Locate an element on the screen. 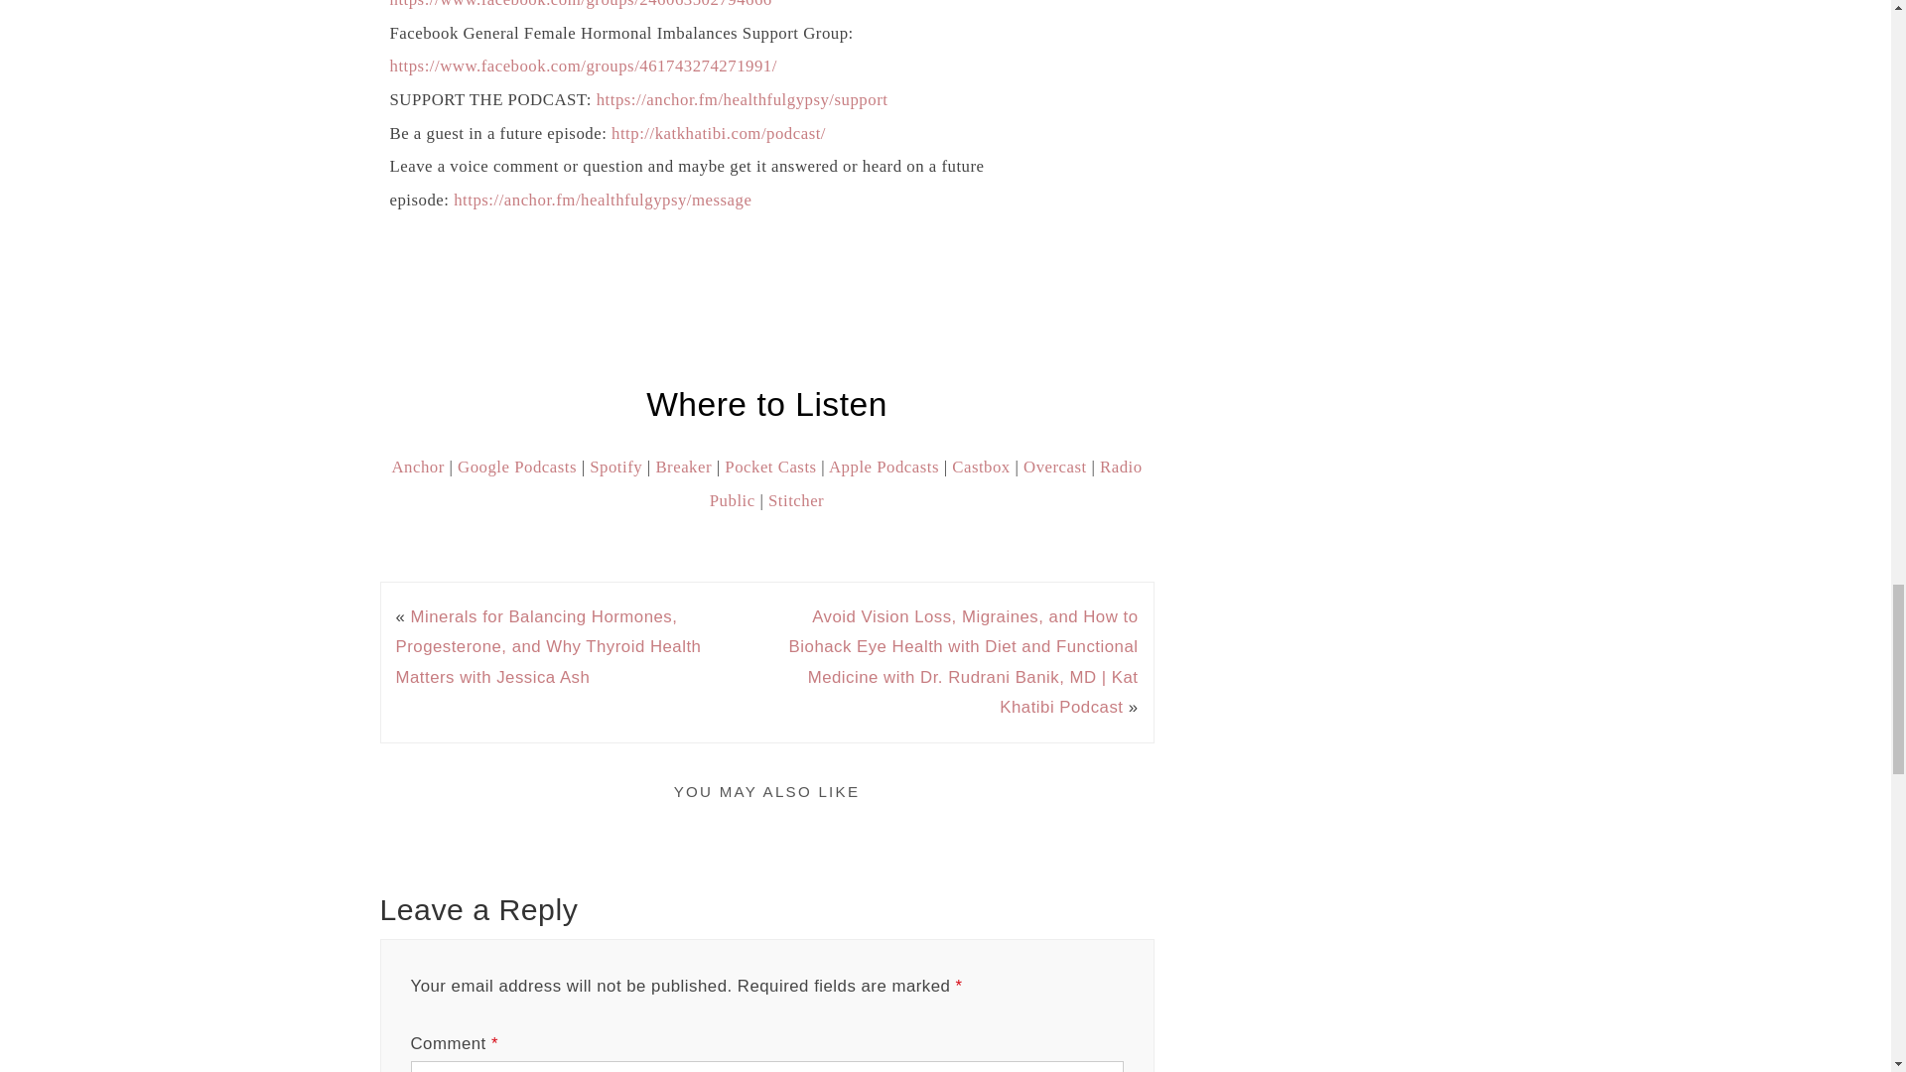 The image size is (1906, 1072). Google Podcasts is located at coordinates (516, 467).